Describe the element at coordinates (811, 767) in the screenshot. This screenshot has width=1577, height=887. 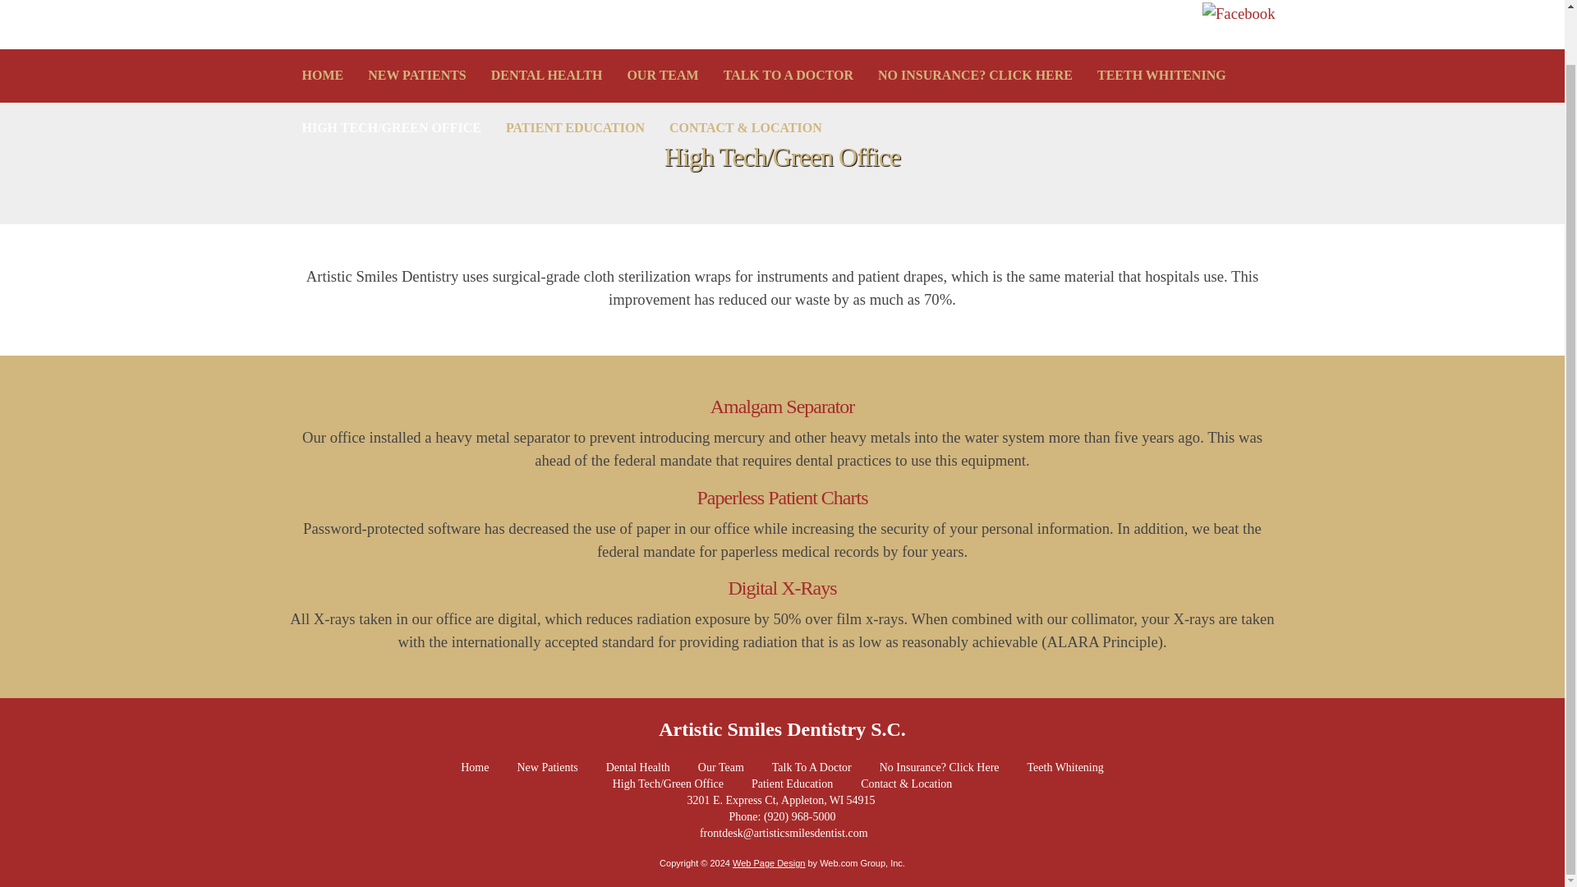
I see `Talk To A Doctor` at that location.